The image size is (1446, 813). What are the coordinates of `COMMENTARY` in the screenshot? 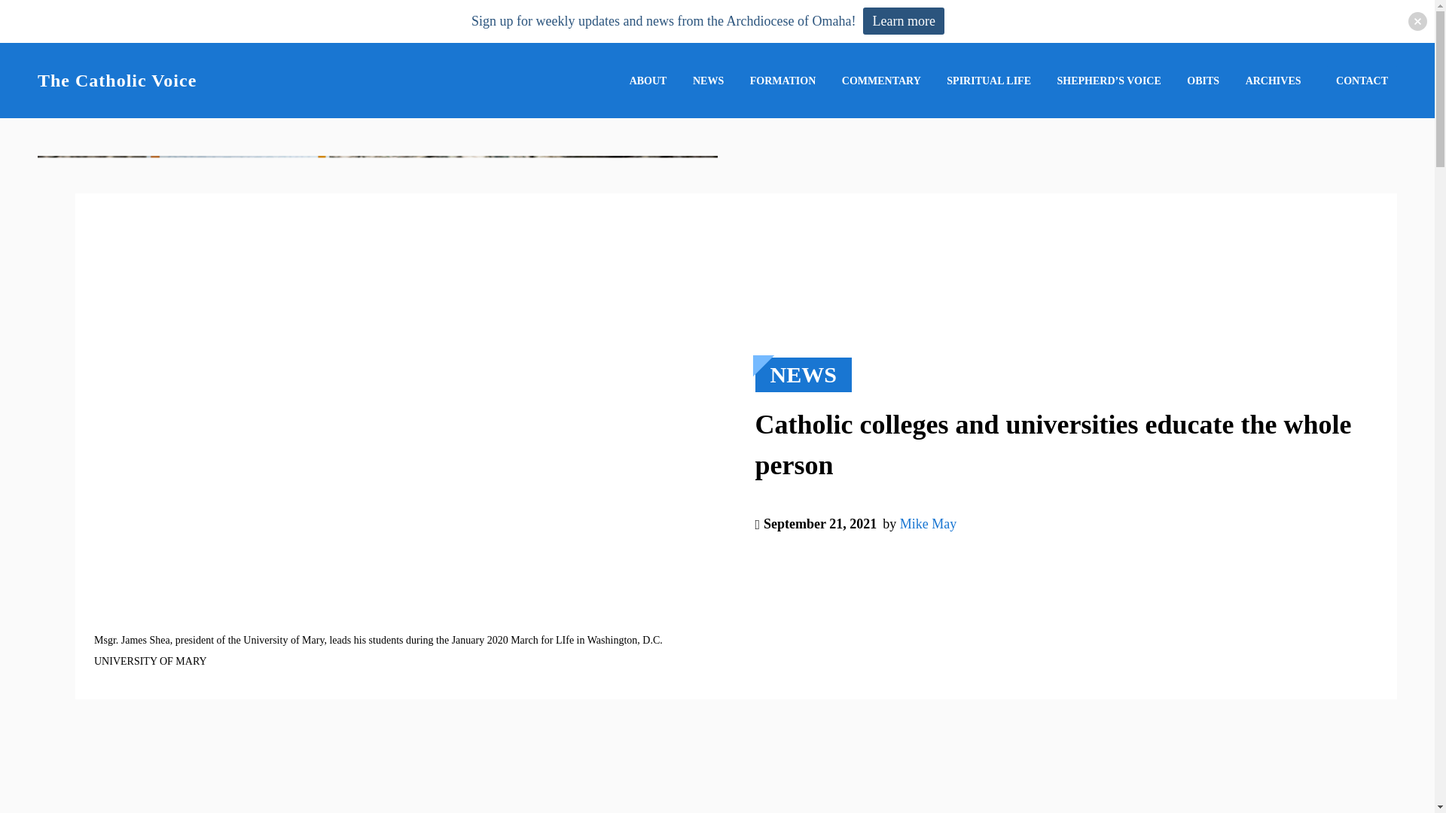 It's located at (881, 81).